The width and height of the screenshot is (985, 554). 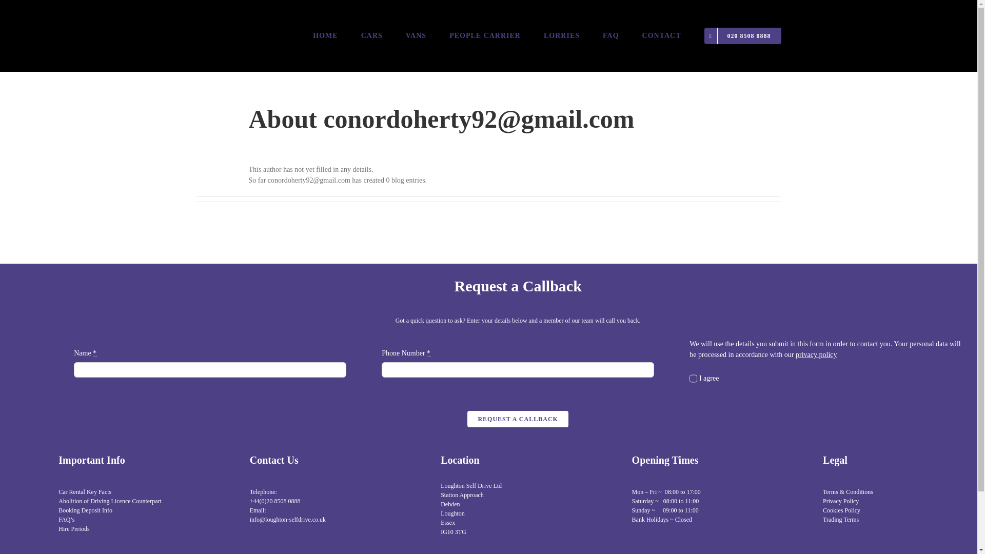 I want to click on Trading Terms, so click(x=840, y=519).